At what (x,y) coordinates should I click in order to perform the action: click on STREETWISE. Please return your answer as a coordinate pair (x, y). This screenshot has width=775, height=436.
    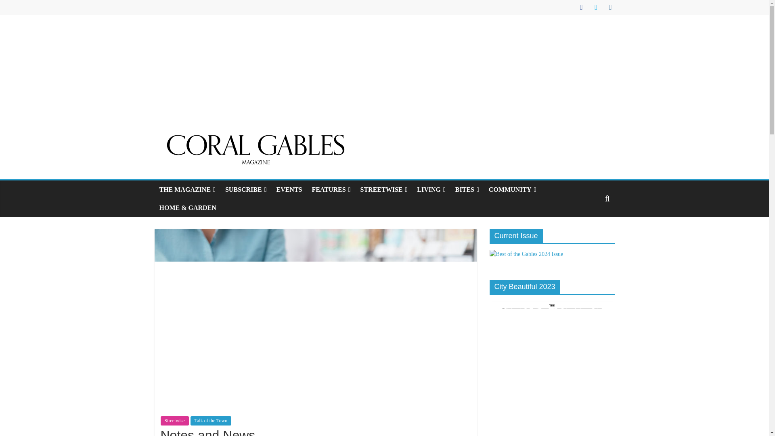
    Looking at the image, I should click on (384, 190).